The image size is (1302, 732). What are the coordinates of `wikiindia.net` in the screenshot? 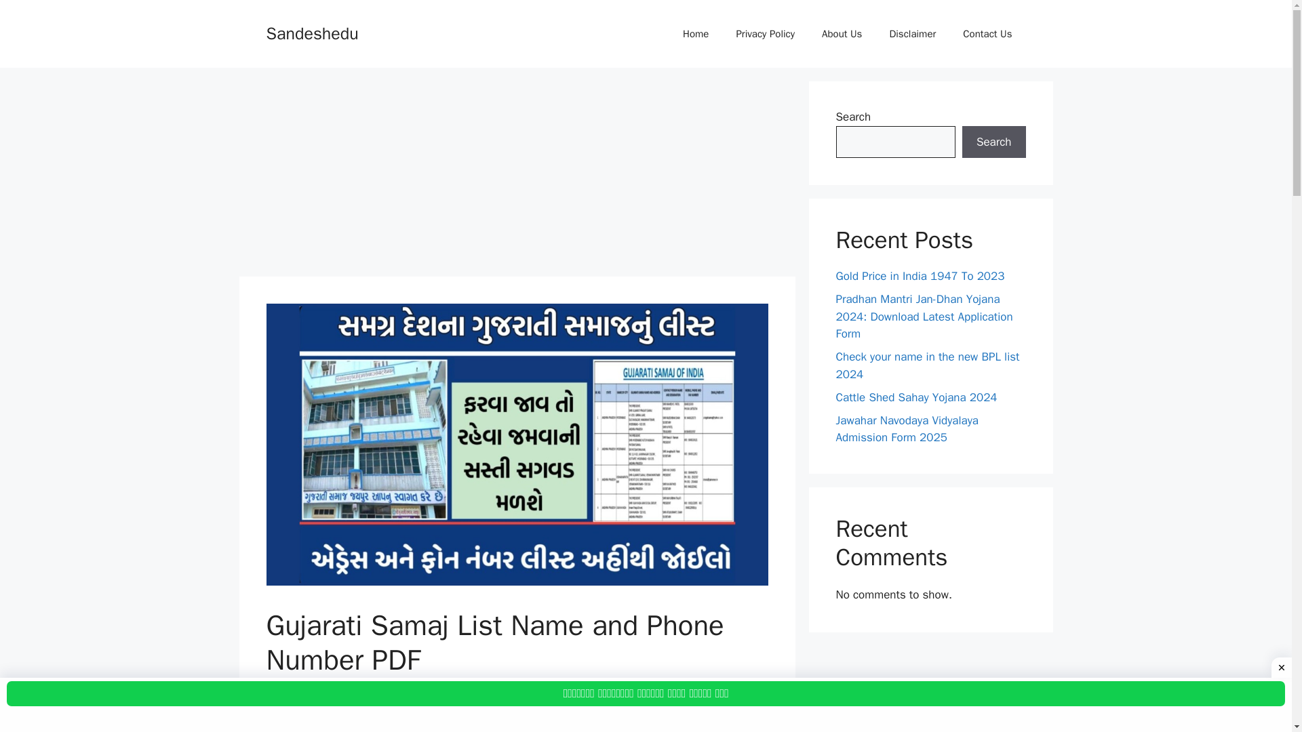 It's located at (369, 688).